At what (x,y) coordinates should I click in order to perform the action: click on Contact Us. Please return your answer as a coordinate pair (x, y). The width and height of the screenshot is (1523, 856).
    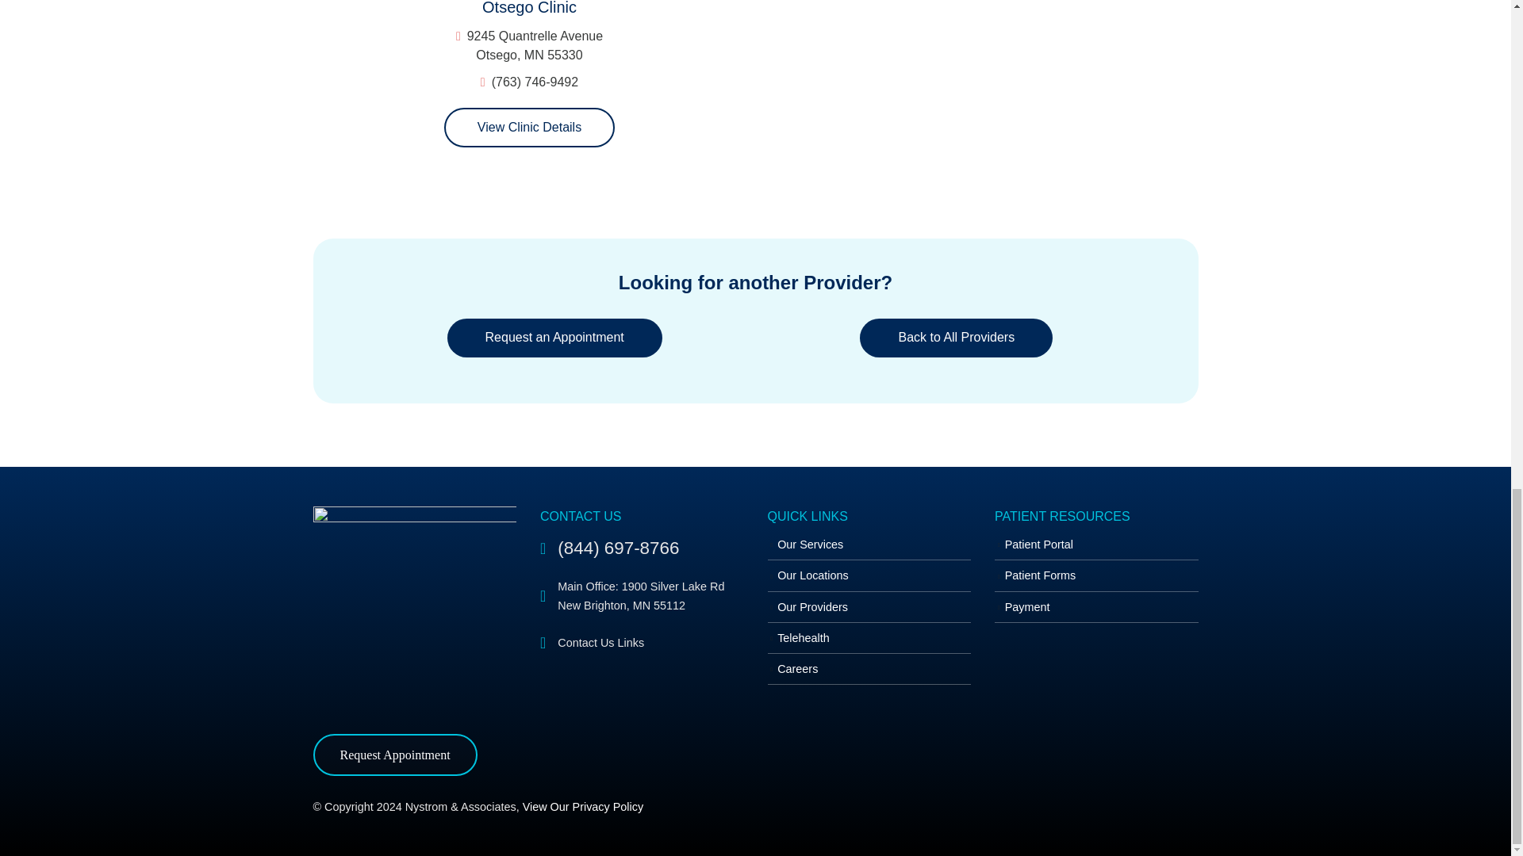
    Looking at the image, I should click on (643, 640).